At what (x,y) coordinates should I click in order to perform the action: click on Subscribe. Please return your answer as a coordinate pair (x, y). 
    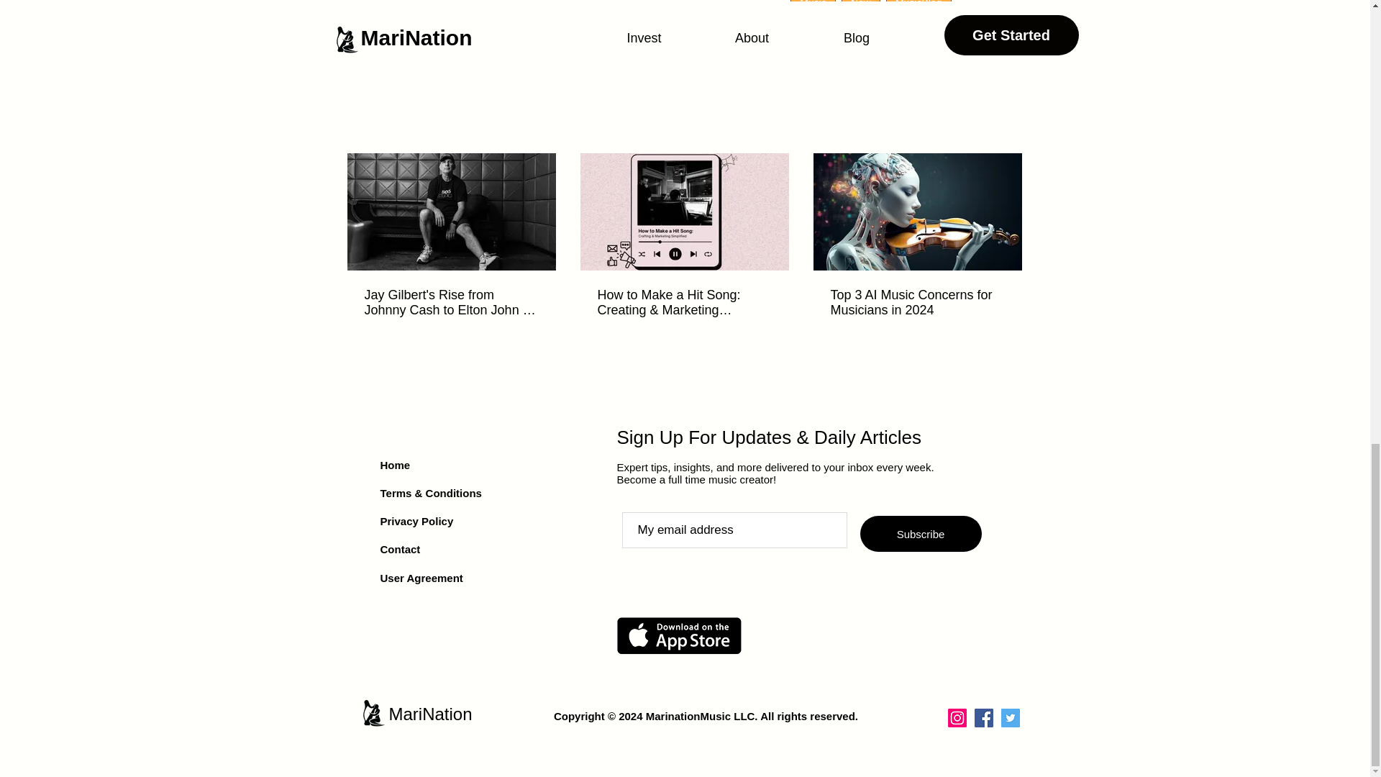
    Looking at the image, I should click on (921, 534).